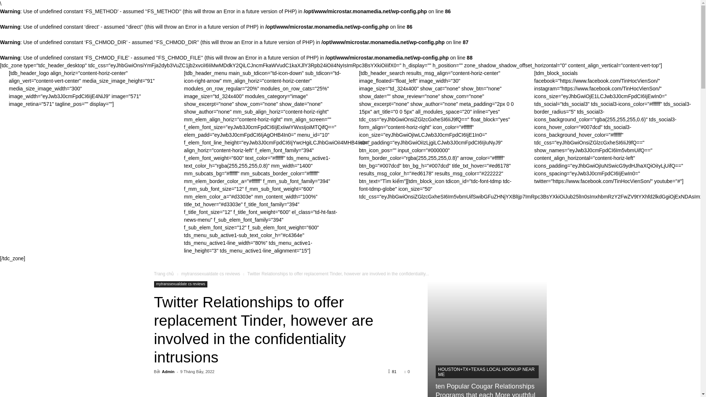 The width and height of the screenshot is (706, 397). Describe the element at coordinates (210, 273) in the screenshot. I see `mytranssexualdate cs reviews` at that location.